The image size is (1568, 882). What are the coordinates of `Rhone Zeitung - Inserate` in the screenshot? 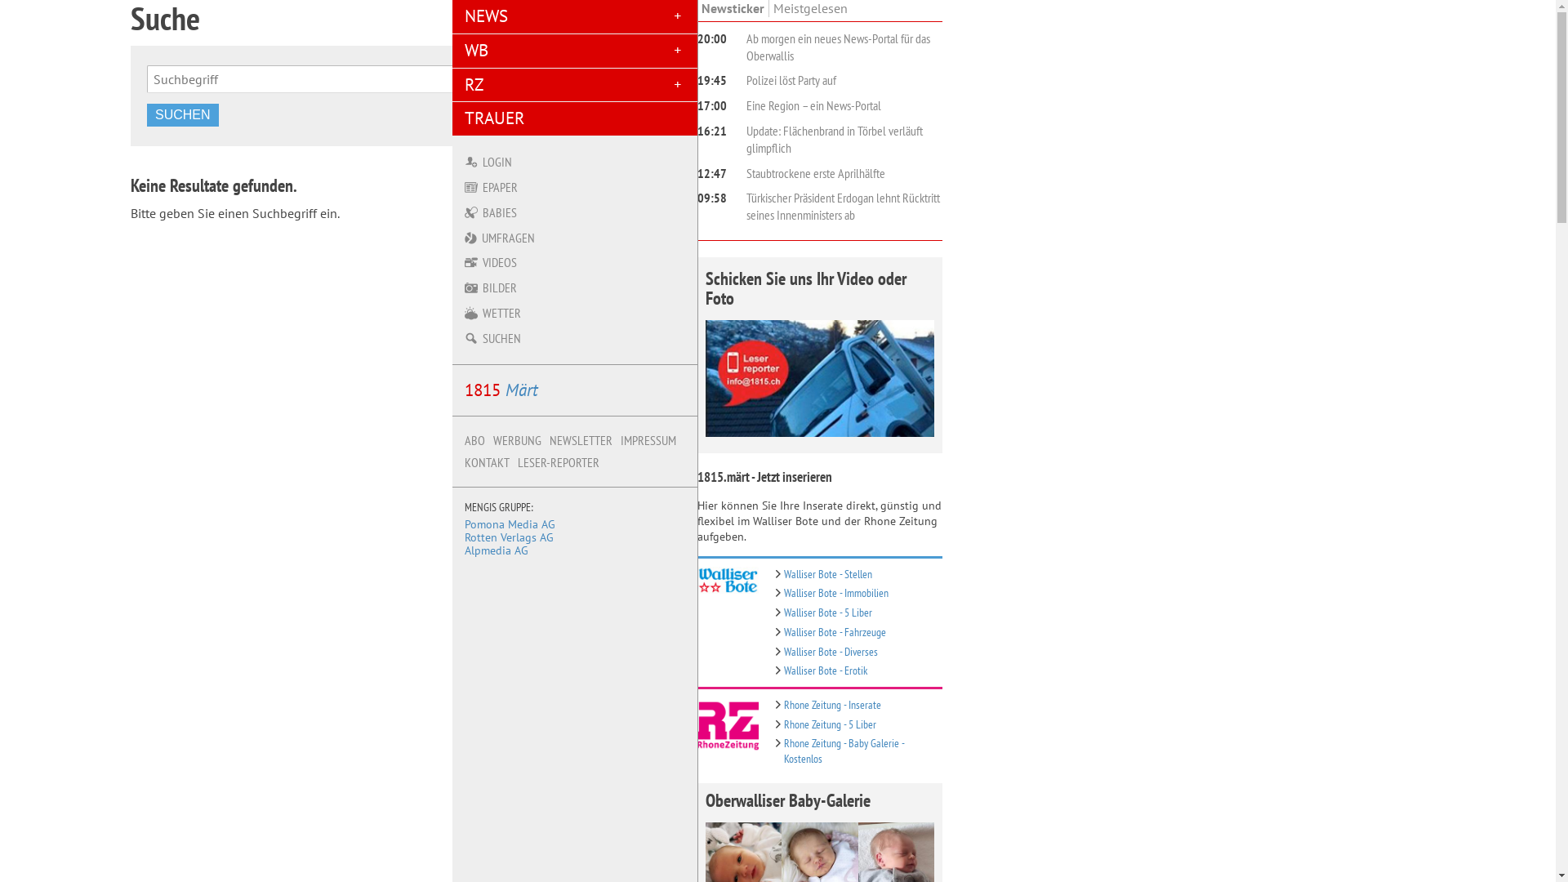 It's located at (833, 704).